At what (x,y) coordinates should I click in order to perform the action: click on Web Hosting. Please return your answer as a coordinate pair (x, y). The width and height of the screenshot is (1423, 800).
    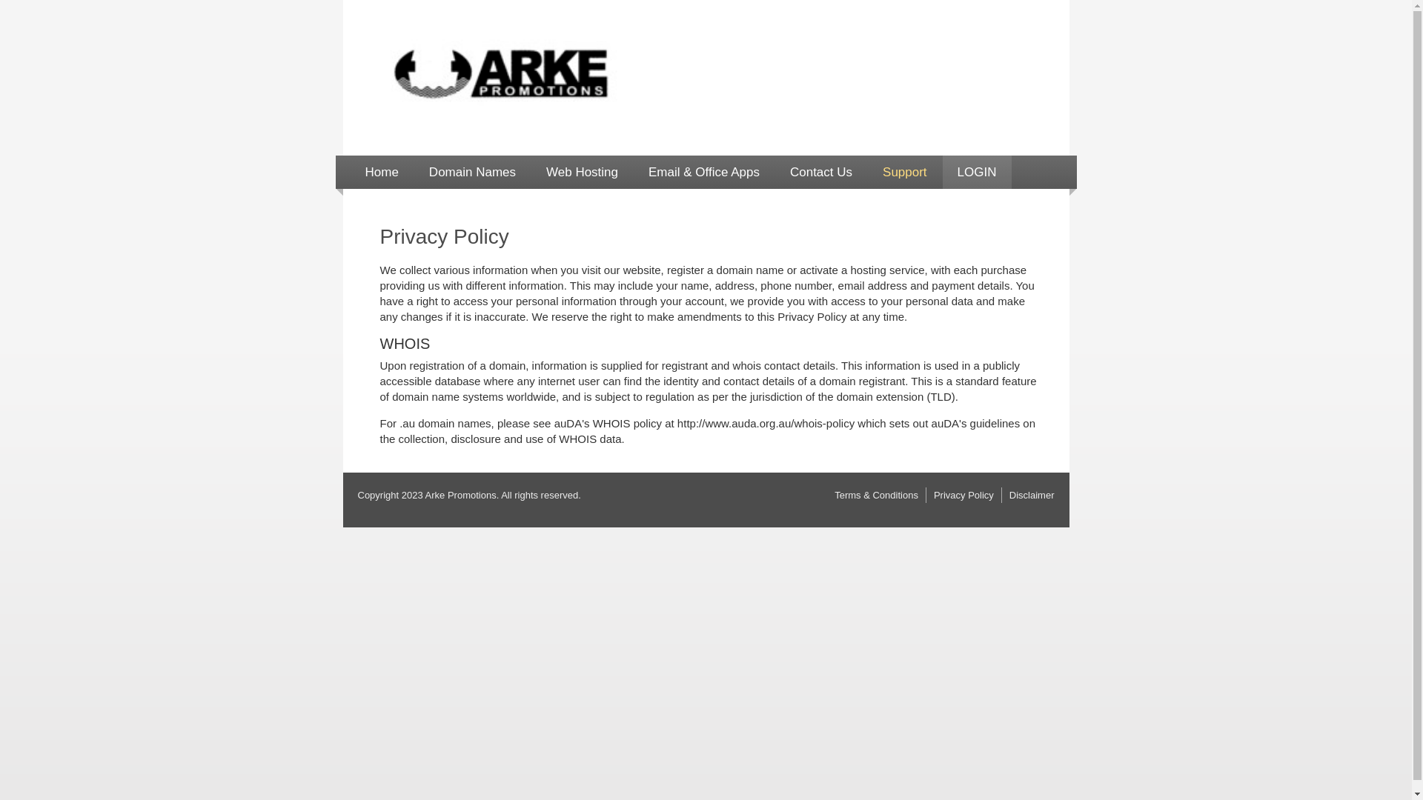
    Looking at the image, I should click on (583, 172).